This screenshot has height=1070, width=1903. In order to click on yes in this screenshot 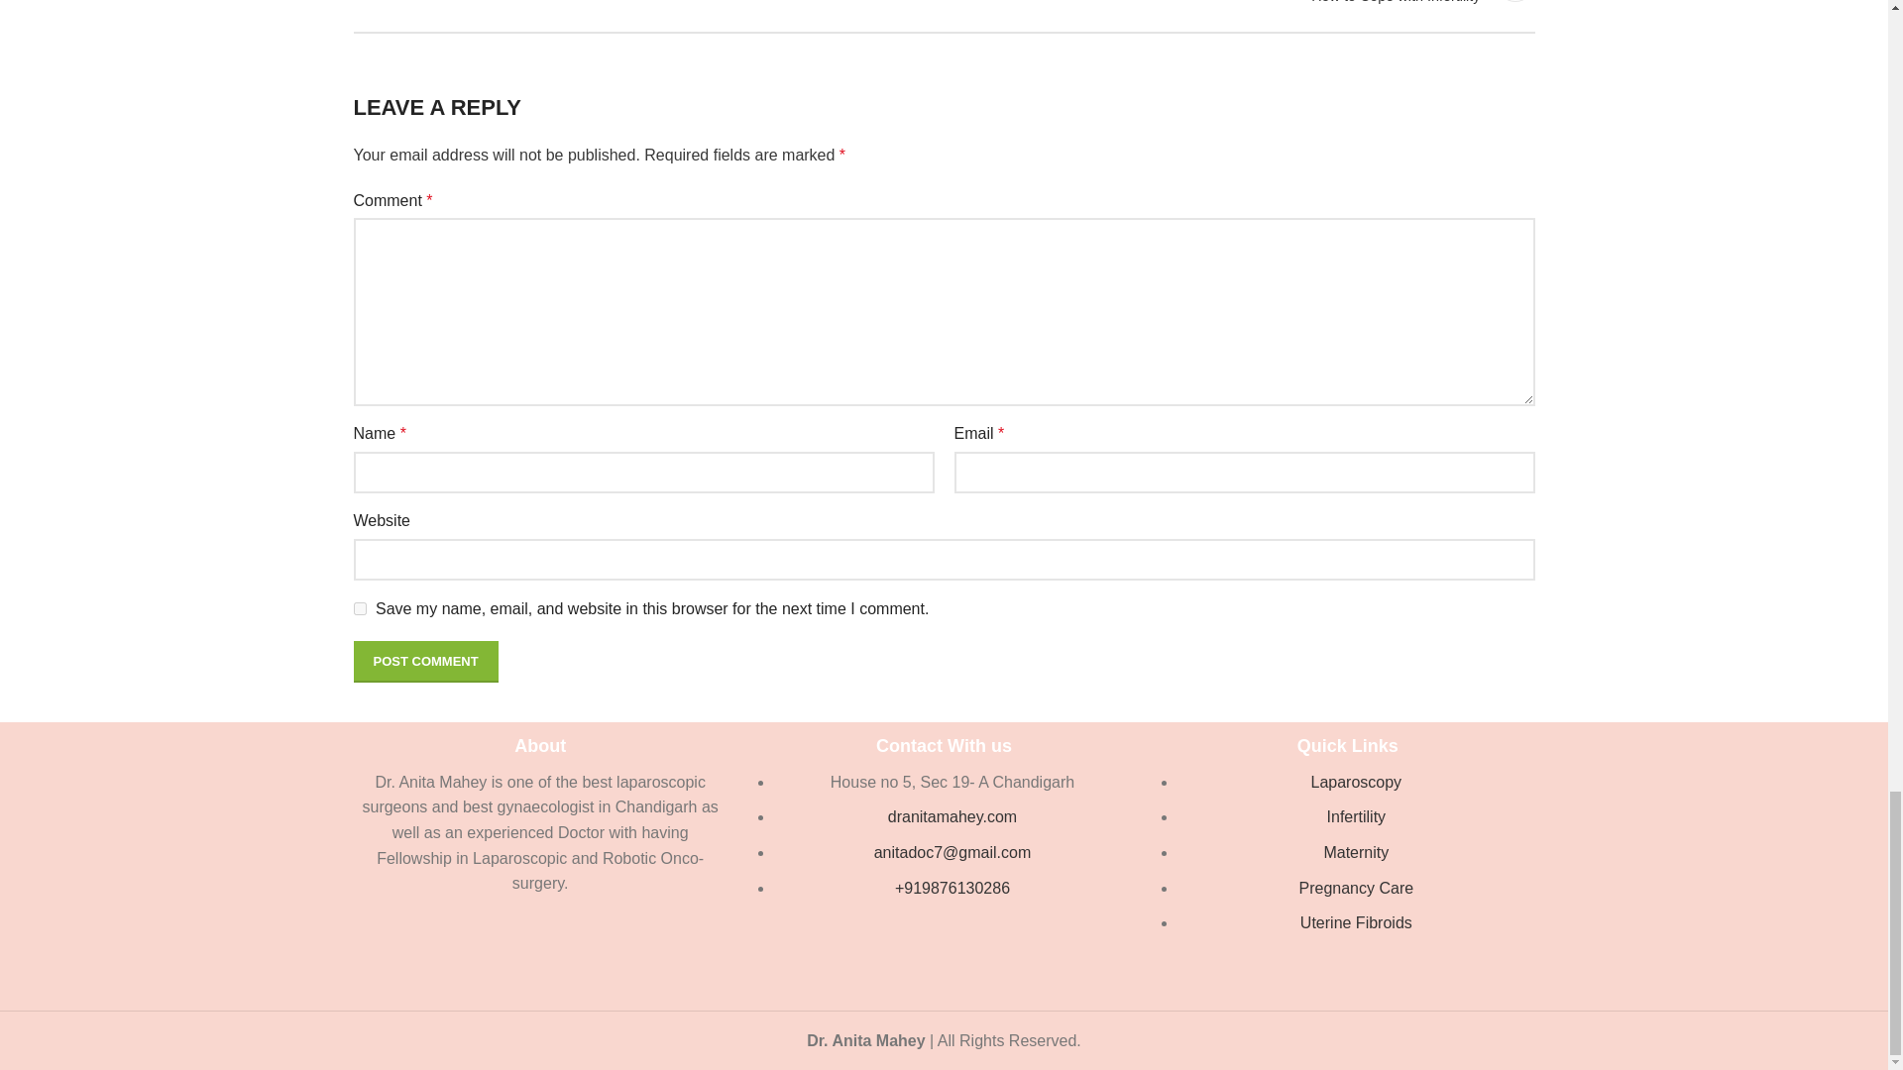, I will do `click(424, 662)`.